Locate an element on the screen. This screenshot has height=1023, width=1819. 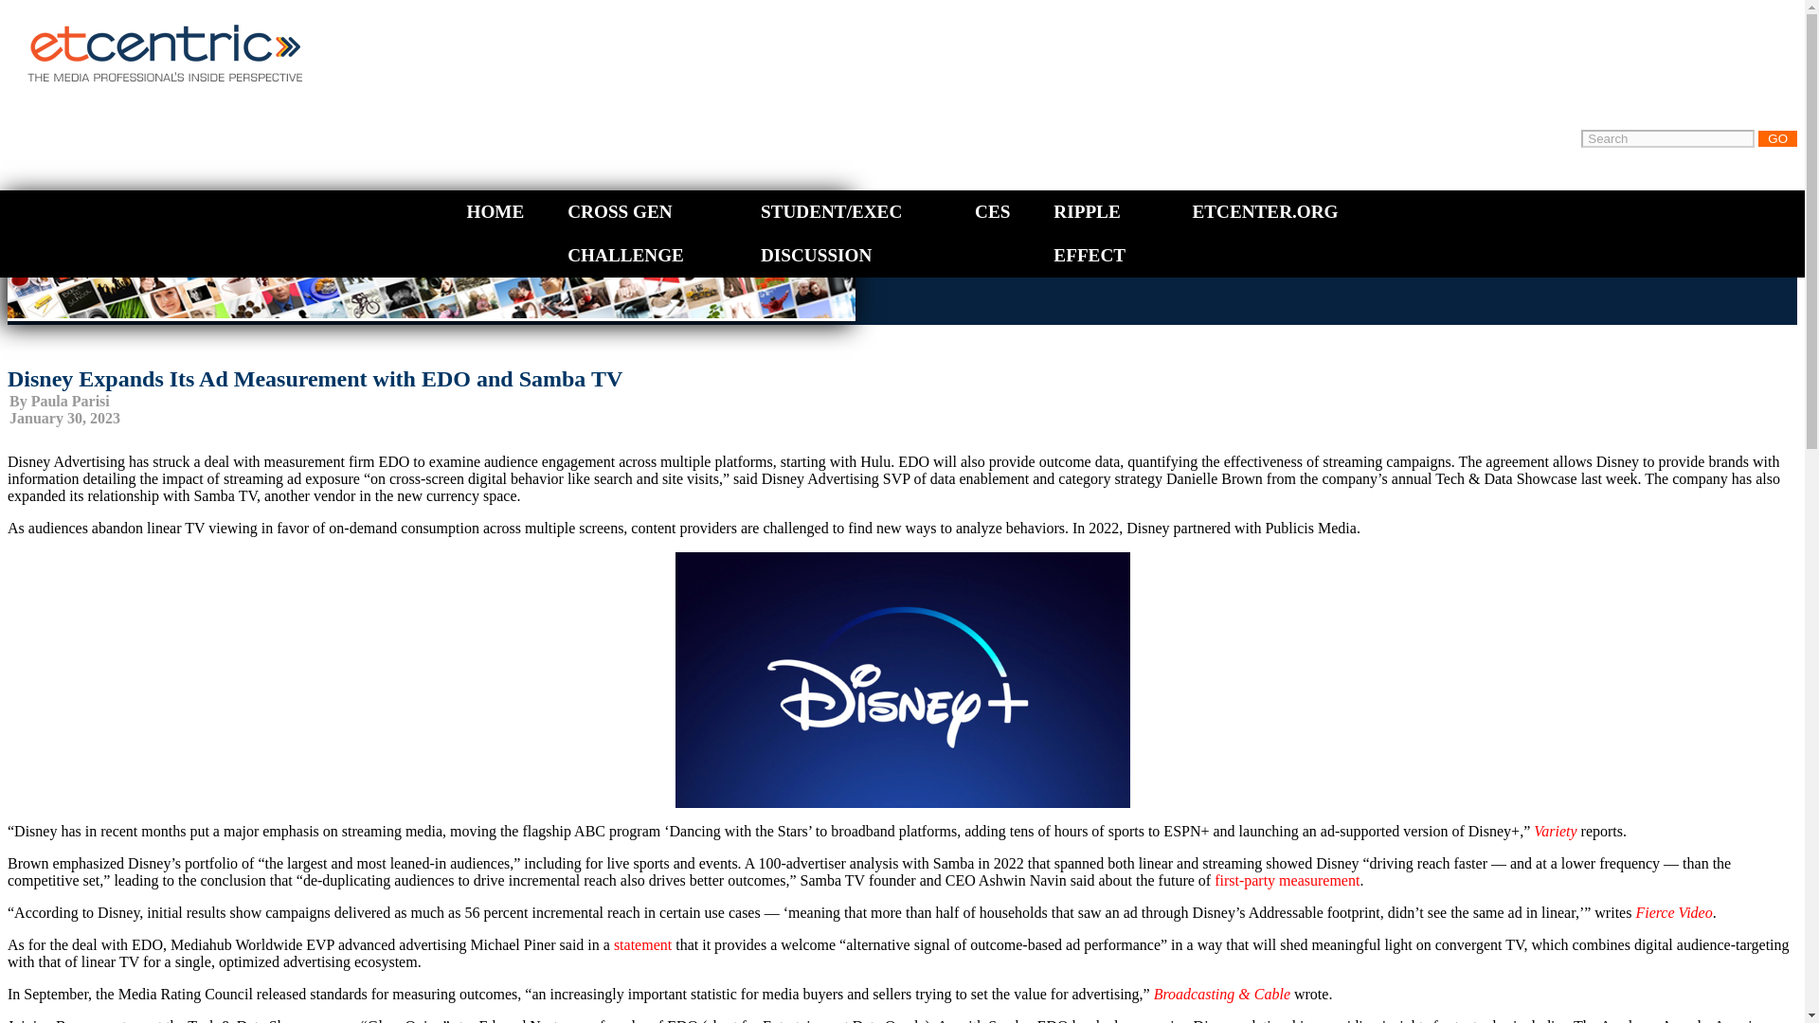
Paula Parisi is located at coordinates (70, 401).